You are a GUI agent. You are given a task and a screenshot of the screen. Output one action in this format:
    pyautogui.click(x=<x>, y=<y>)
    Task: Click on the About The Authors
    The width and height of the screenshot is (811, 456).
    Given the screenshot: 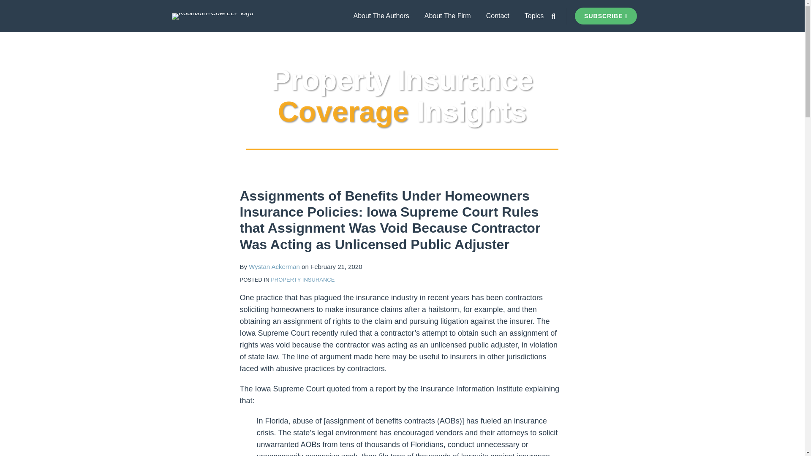 What is the action you would take?
    pyautogui.click(x=381, y=16)
    